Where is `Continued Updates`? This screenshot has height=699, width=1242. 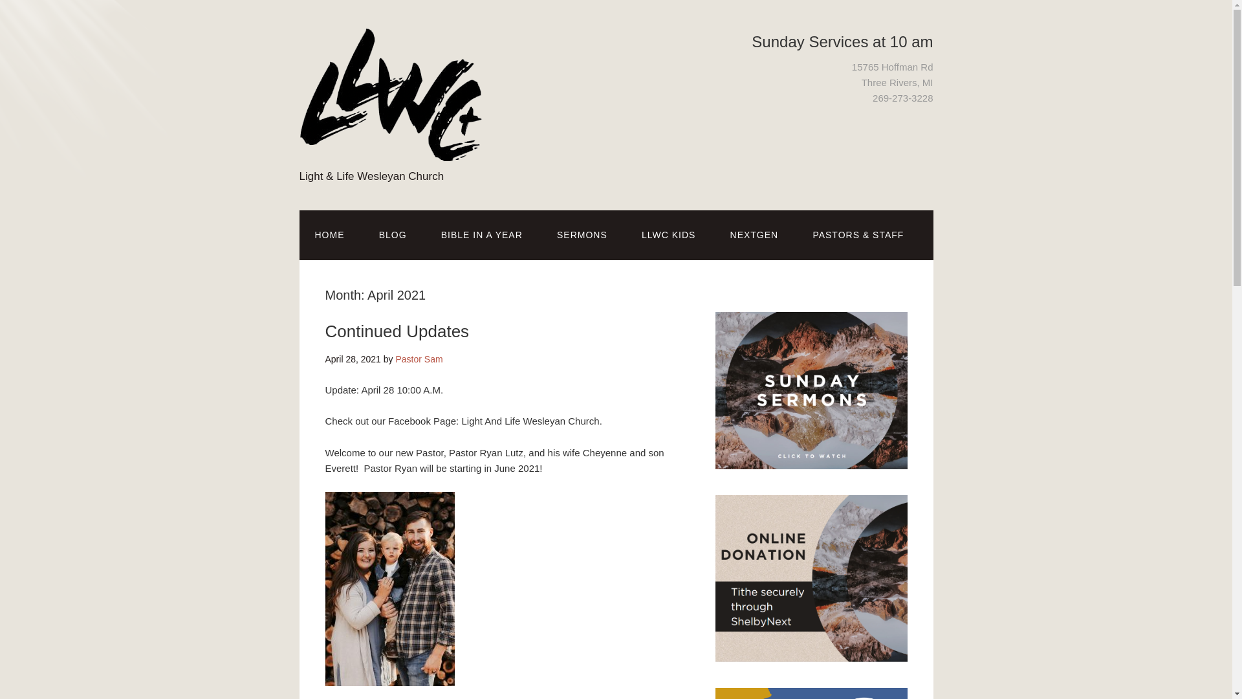 Continued Updates is located at coordinates (397, 331).